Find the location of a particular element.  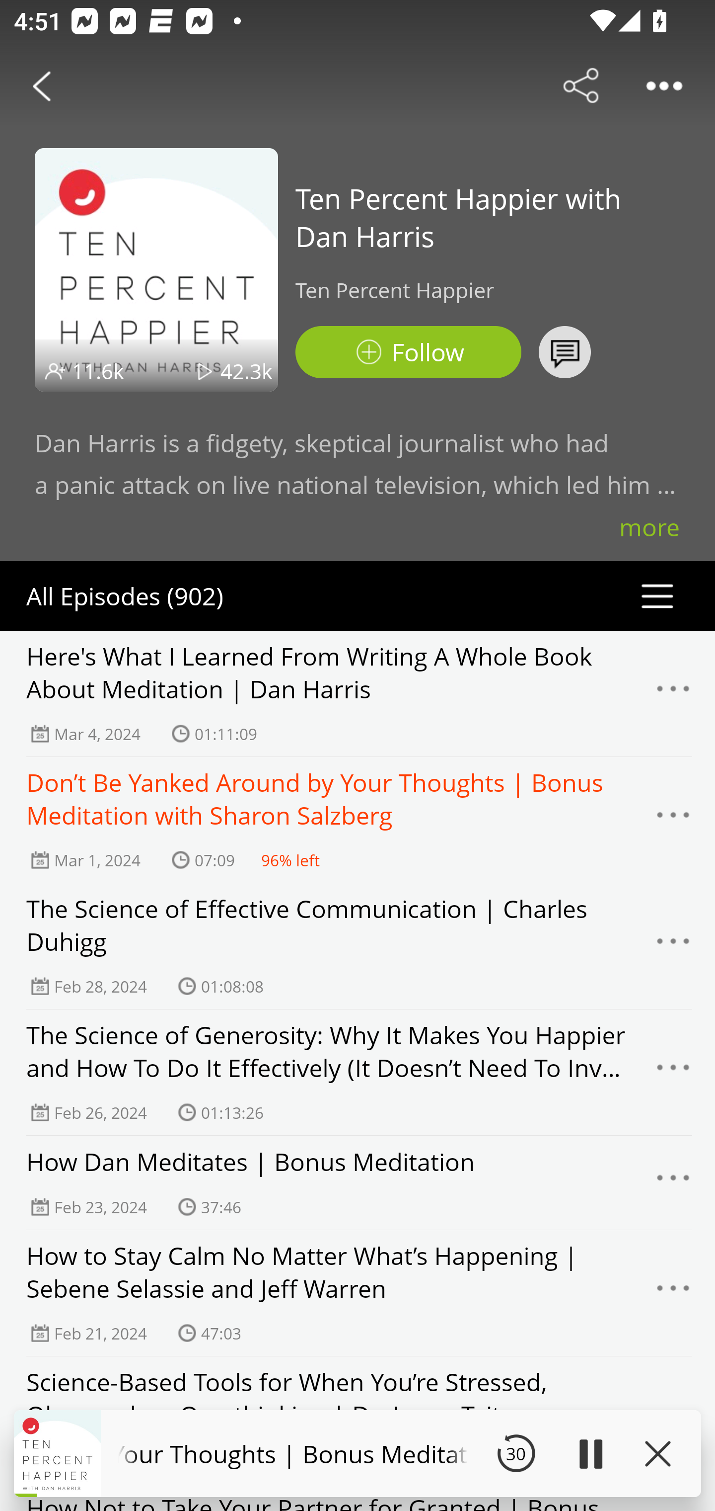

more is located at coordinates (649, 527).